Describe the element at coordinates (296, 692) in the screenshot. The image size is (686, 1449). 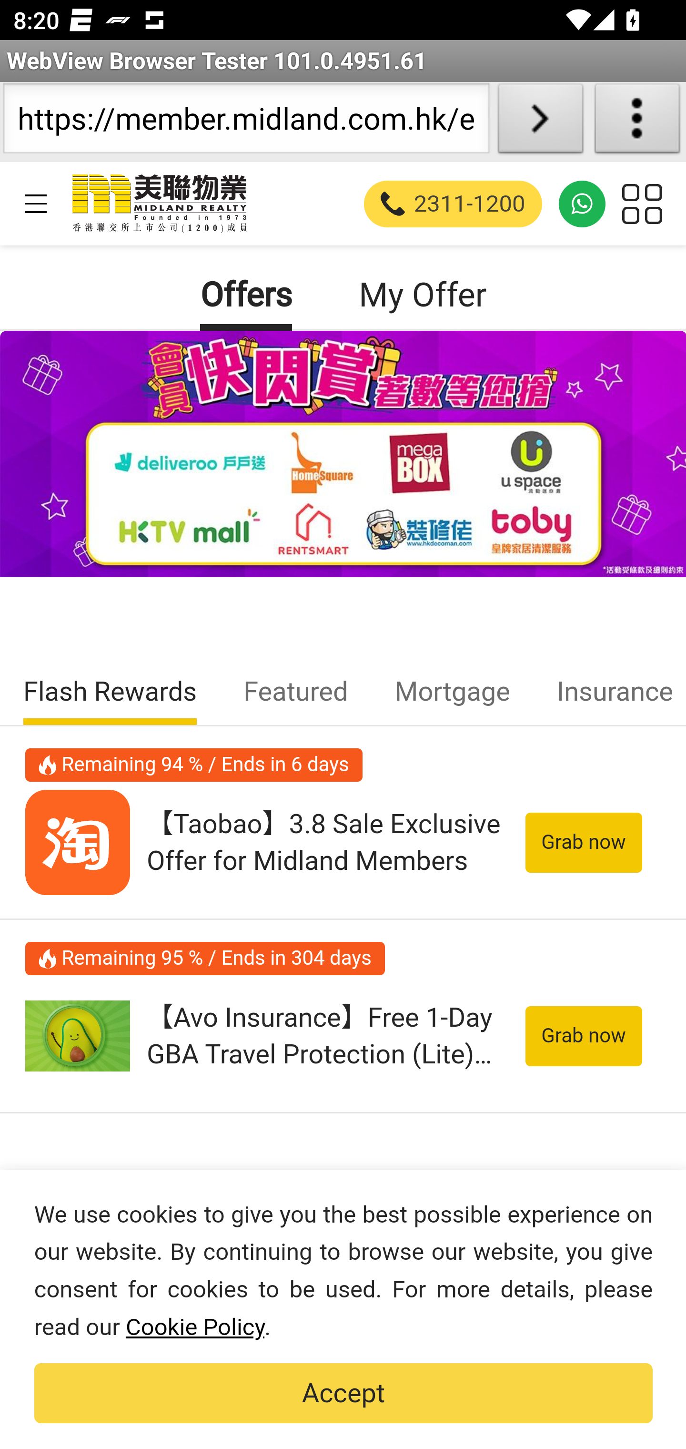
I see `Featured` at that location.